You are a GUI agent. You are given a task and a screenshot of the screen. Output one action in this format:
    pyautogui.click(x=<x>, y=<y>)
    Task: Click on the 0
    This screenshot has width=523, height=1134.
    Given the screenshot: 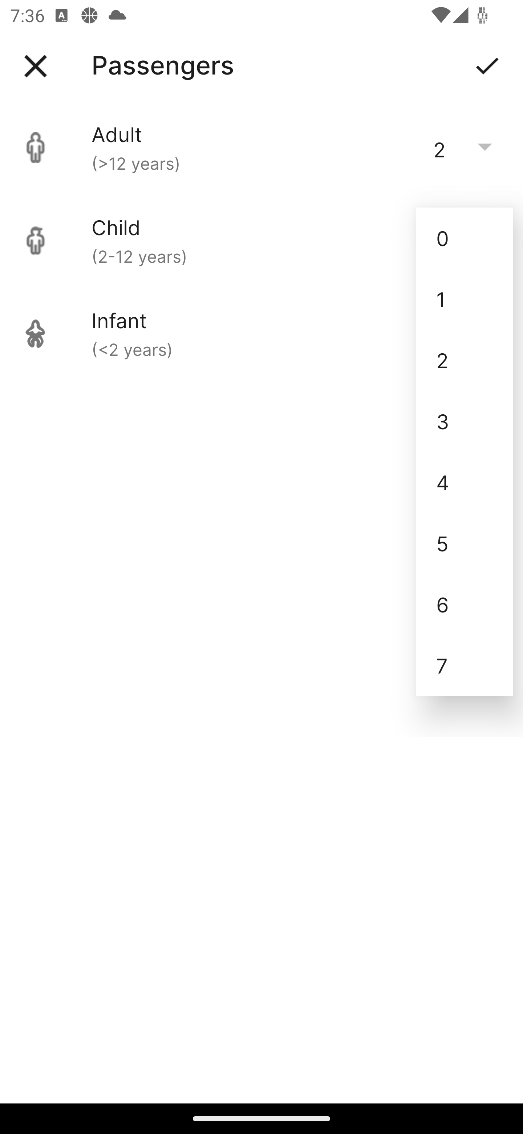 What is the action you would take?
    pyautogui.click(x=464, y=238)
    